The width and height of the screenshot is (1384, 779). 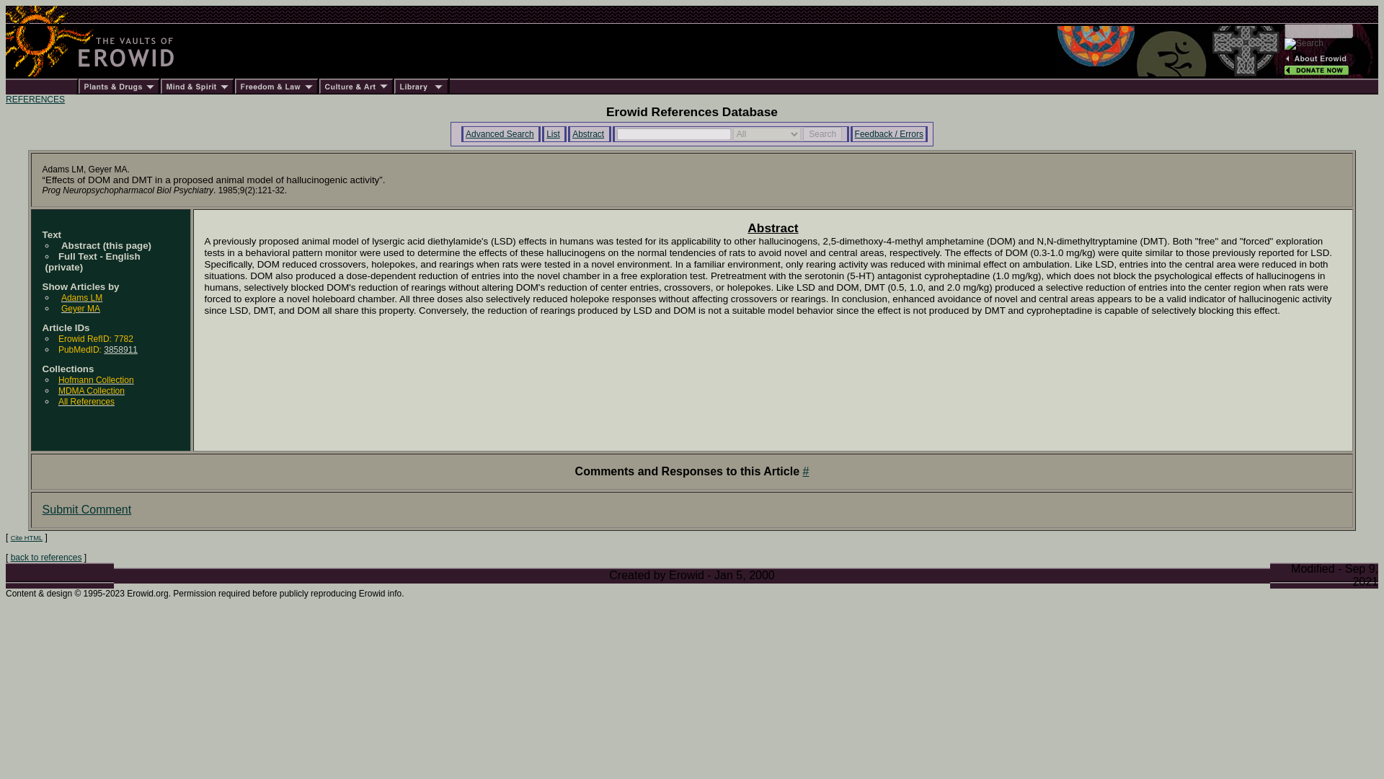 What do you see at coordinates (500, 134) in the screenshot?
I see `Advanced Search` at bounding box center [500, 134].